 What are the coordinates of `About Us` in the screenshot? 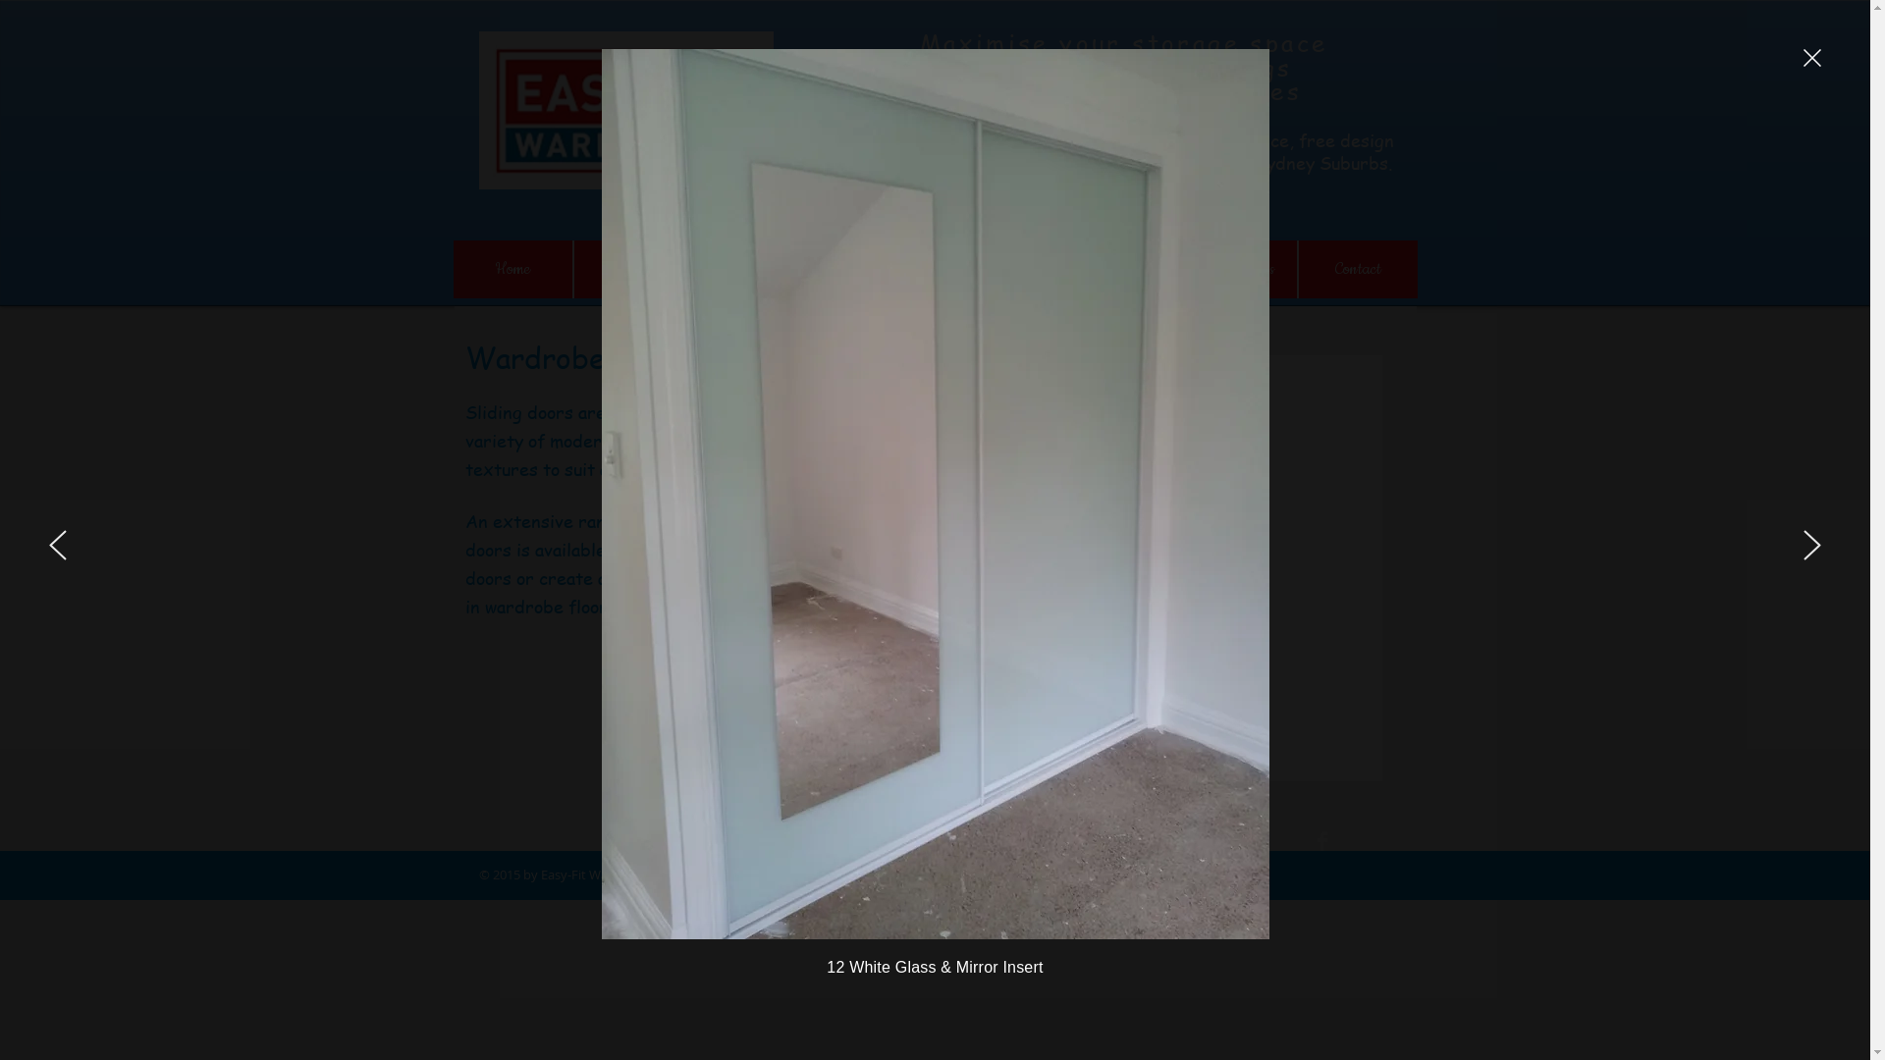 It's located at (632, 269).